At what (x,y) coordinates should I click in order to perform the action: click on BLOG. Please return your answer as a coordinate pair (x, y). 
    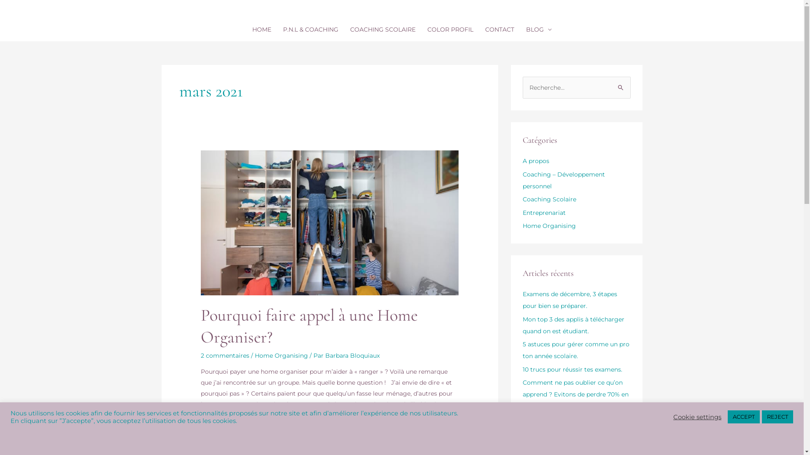
    Looking at the image, I should click on (539, 29).